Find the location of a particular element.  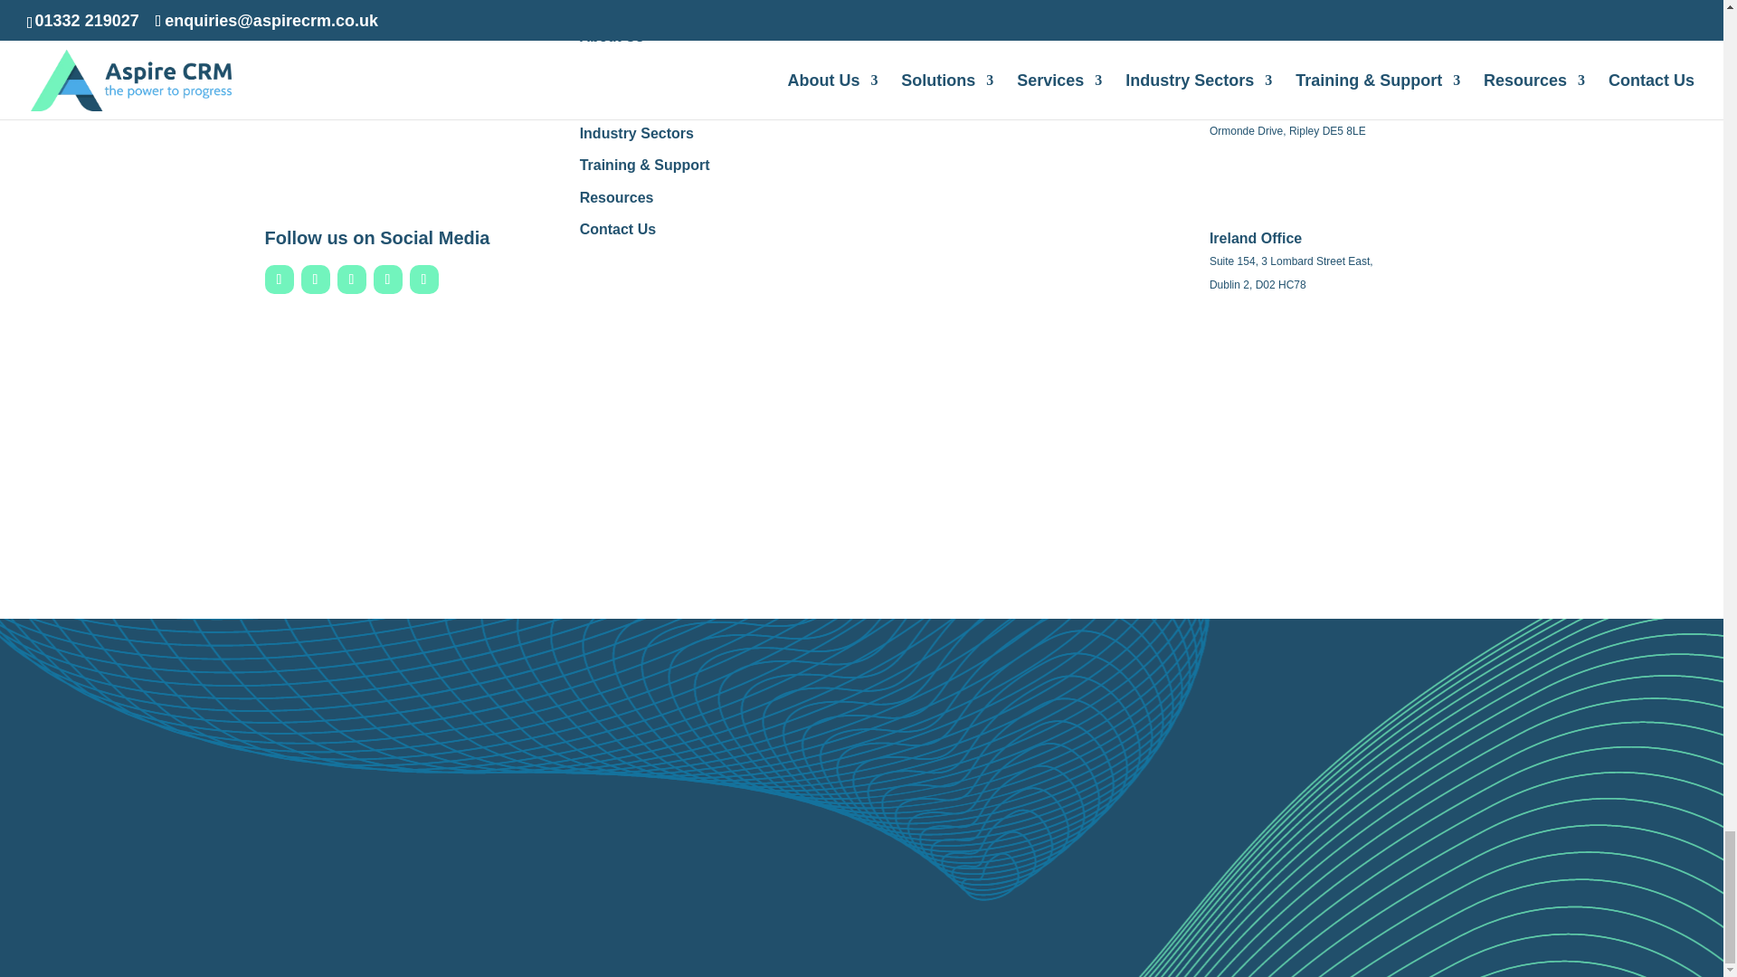

Follow on LinkedIn is located at coordinates (315, 279).